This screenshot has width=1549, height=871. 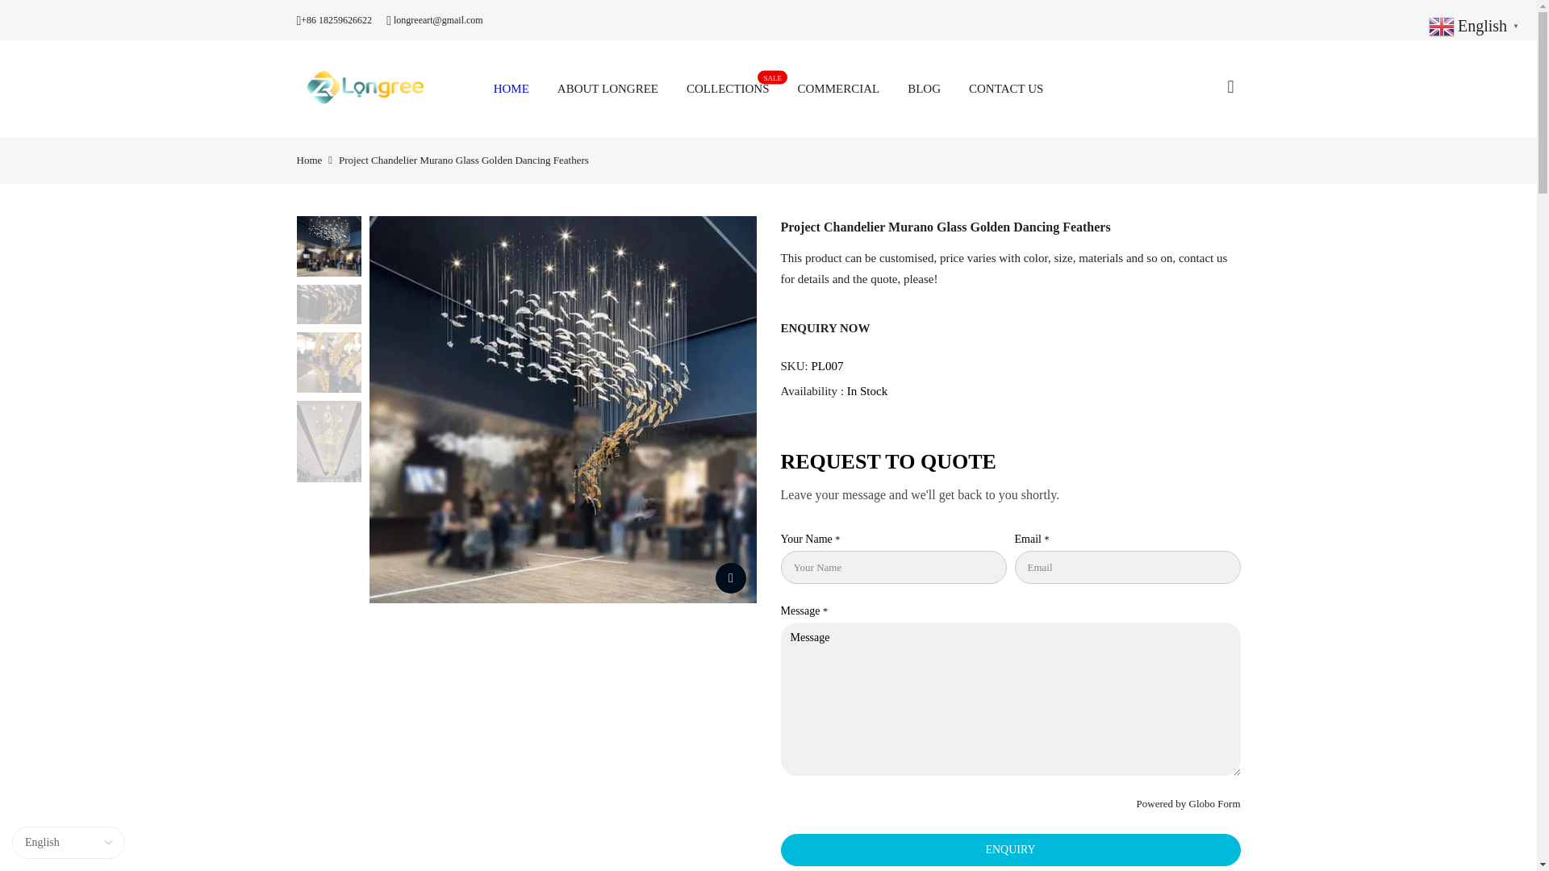 What do you see at coordinates (607, 88) in the screenshot?
I see `ABOUT LONGREE` at bounding box center [607, 88].